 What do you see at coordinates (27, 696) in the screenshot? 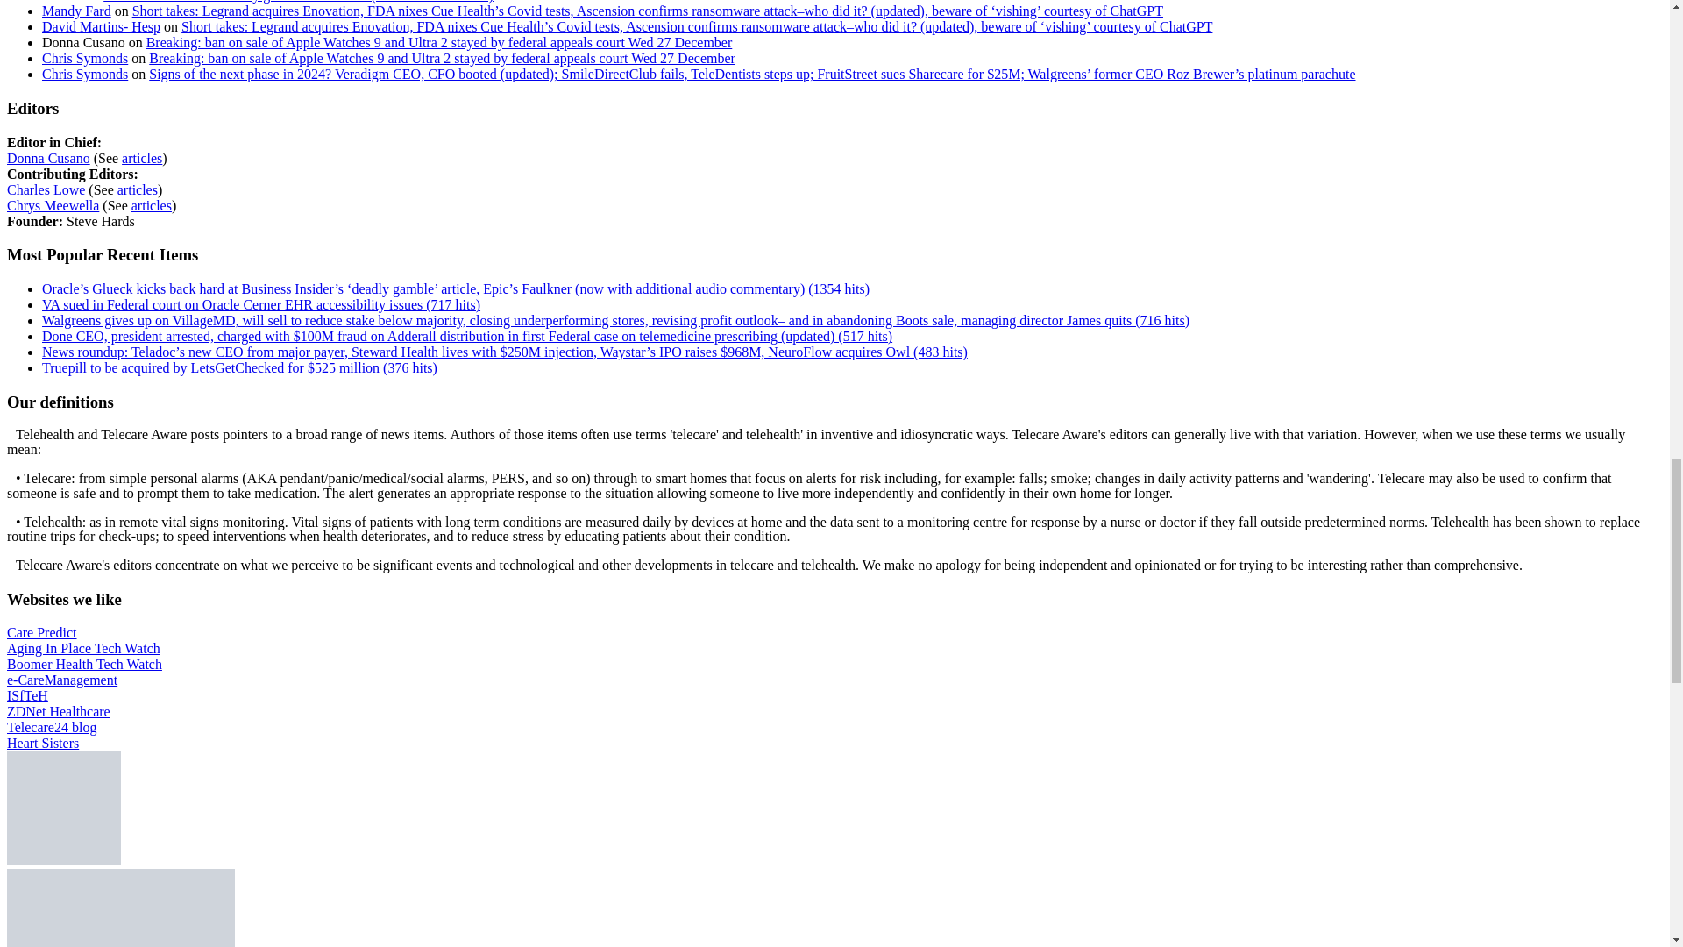
I see `ISfTeH` at bounding box center [27, 696].